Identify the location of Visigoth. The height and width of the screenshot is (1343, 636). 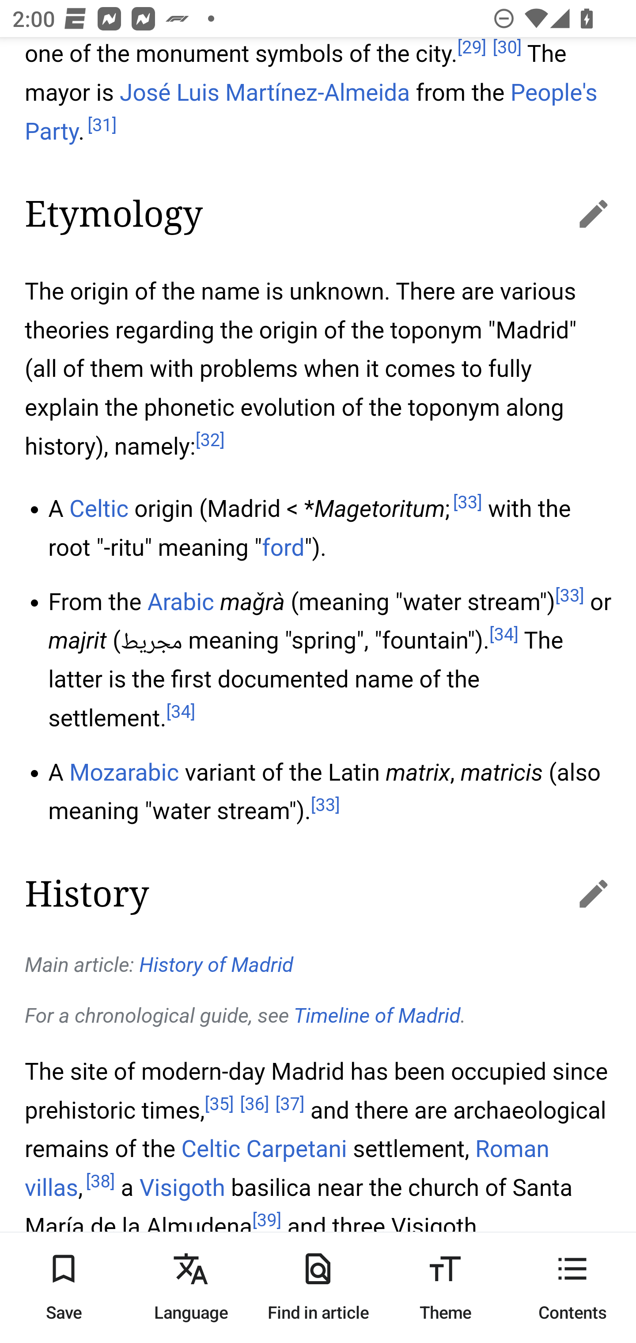
(182, 1188).